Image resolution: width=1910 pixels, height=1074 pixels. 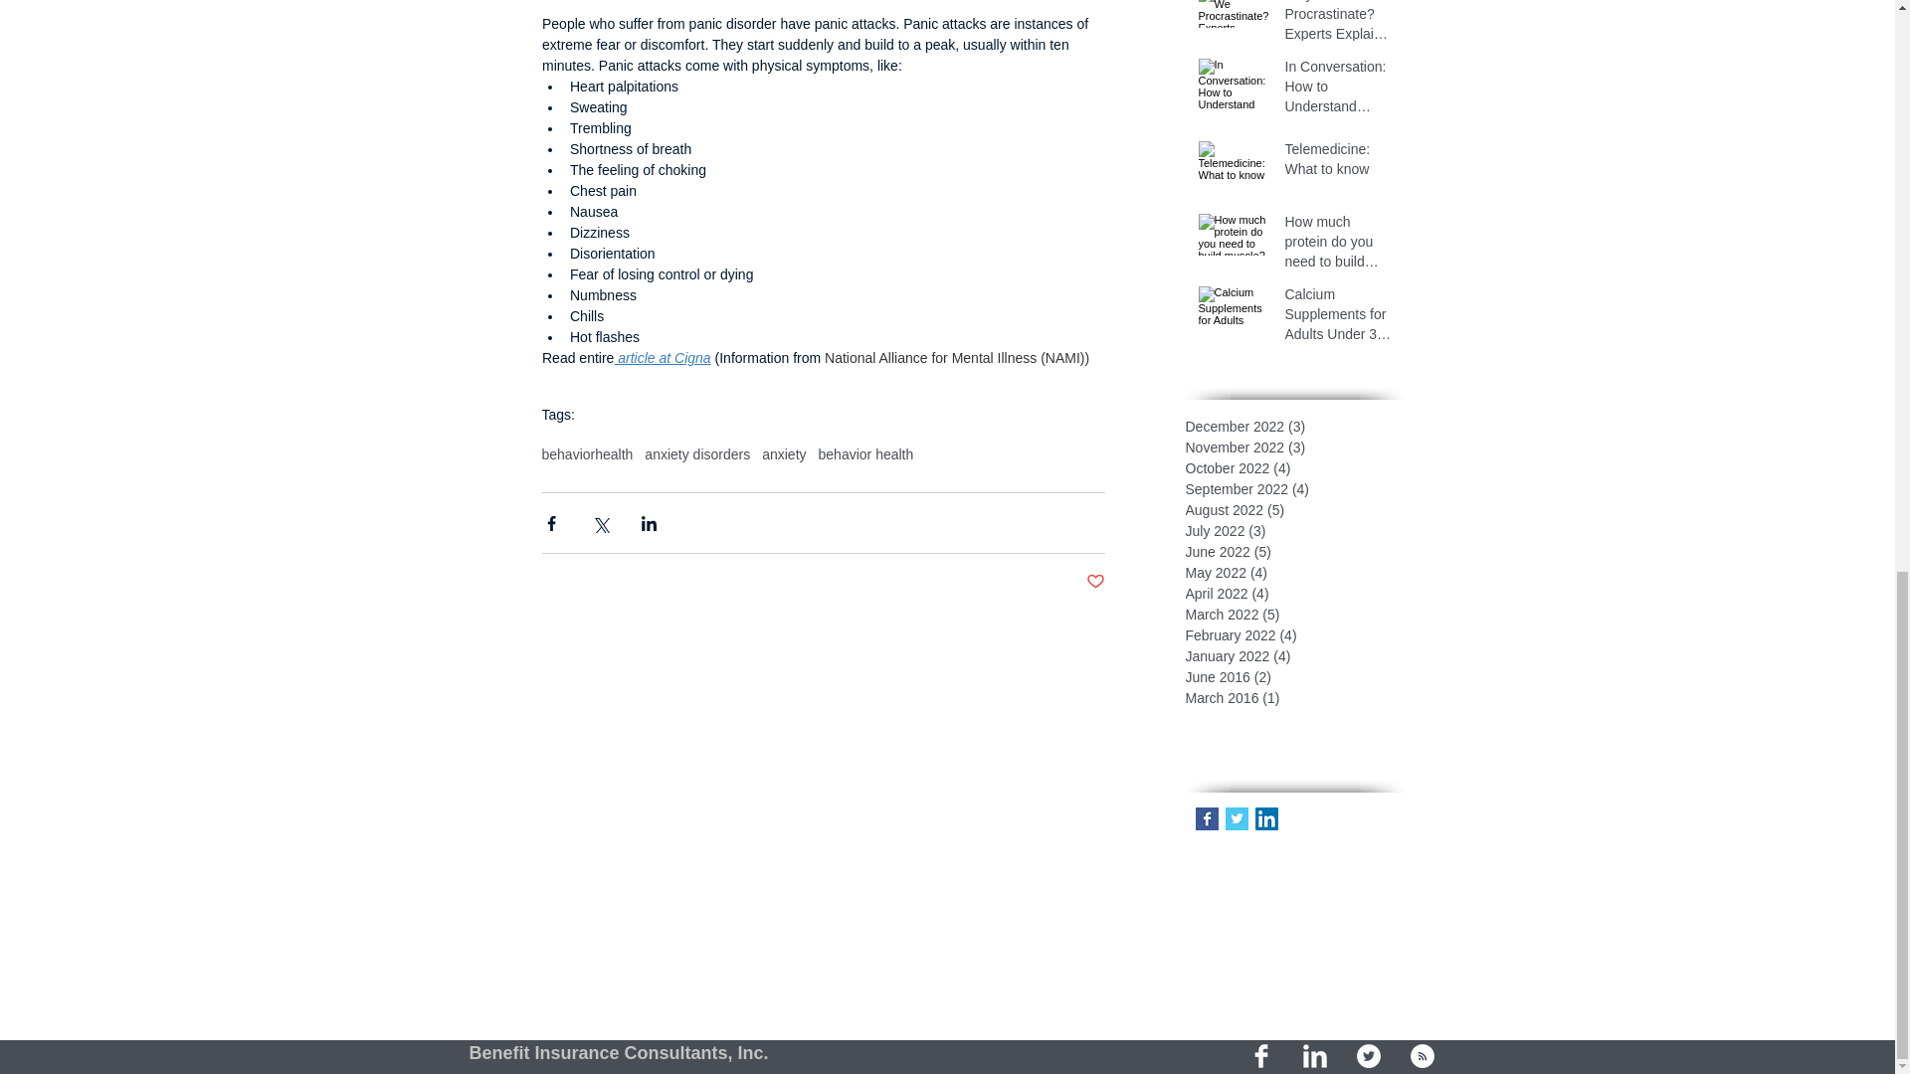 I want to click on behaviorhealth, so click(x=586, y=454).